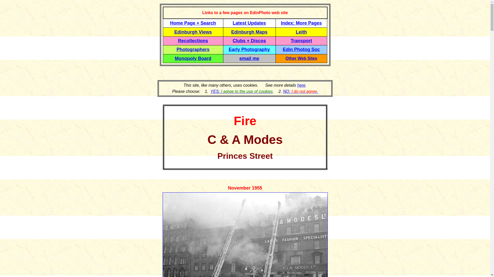  I want to click on Monopoly Board, so click(193, 58).